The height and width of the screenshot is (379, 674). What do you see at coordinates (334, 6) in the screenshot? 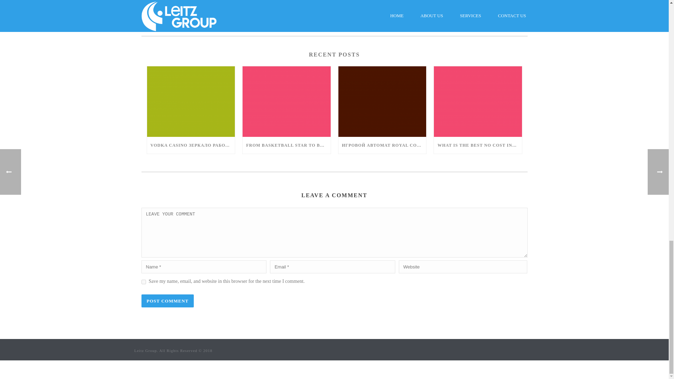
I see `admin` at bounding box center [334, 6].